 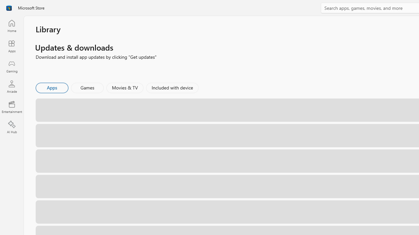 I want to click on Arcade, so click(x=12, y=86).